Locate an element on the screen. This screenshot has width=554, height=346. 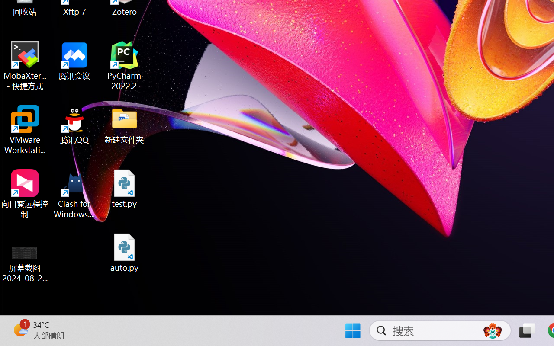
VMware Workstation Pro is located at coordinates (25, 130).